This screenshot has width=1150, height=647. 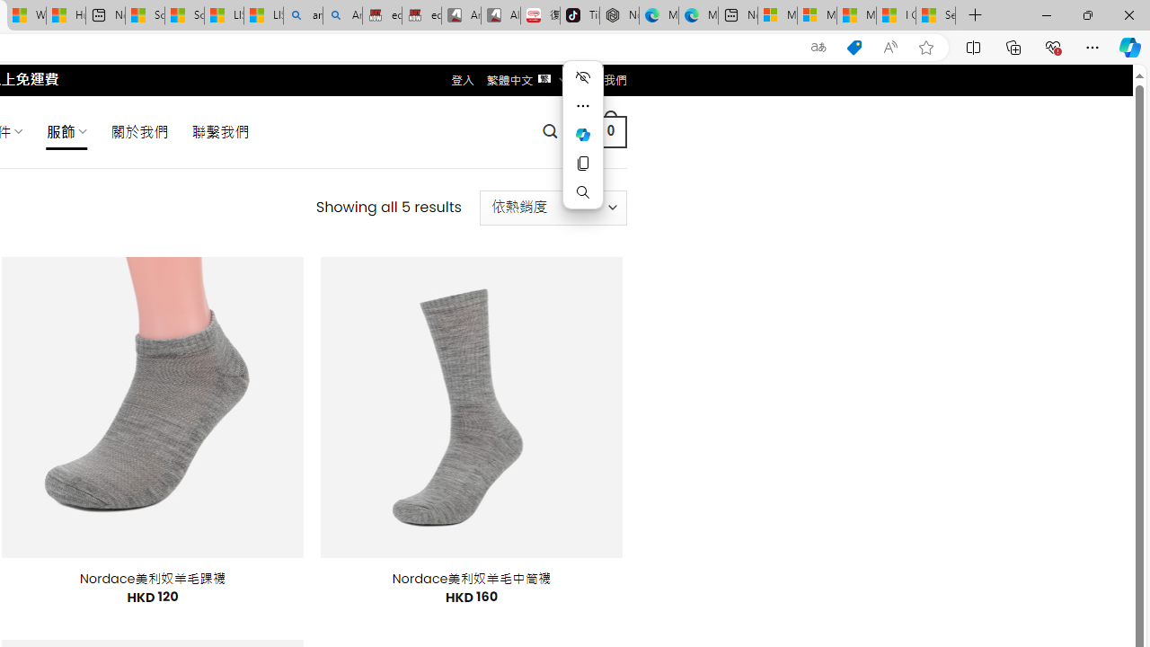 What do you see at coordinates (1087, 14) in the screenshot?
I see `Restore` at bounding box center [1087, 14].